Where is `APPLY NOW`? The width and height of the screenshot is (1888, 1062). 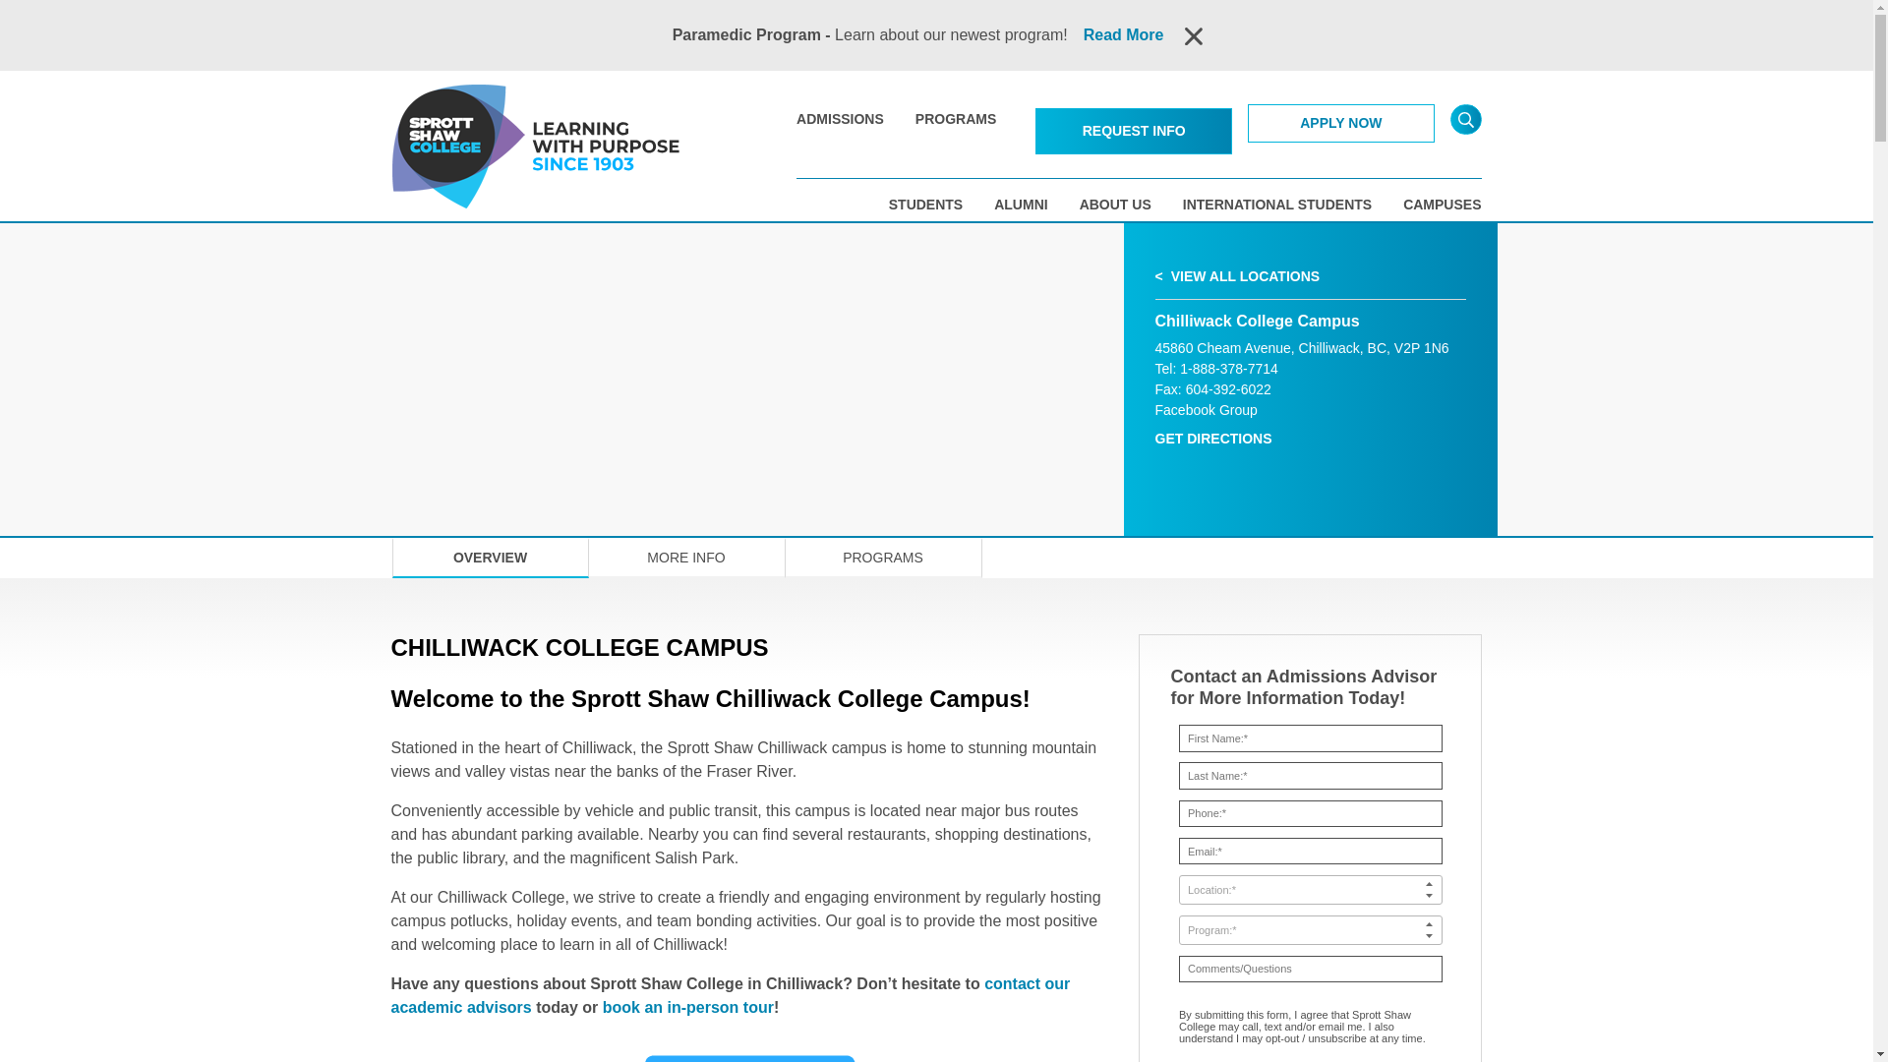
APPLY NOW is located at coordinates (1340, 122).